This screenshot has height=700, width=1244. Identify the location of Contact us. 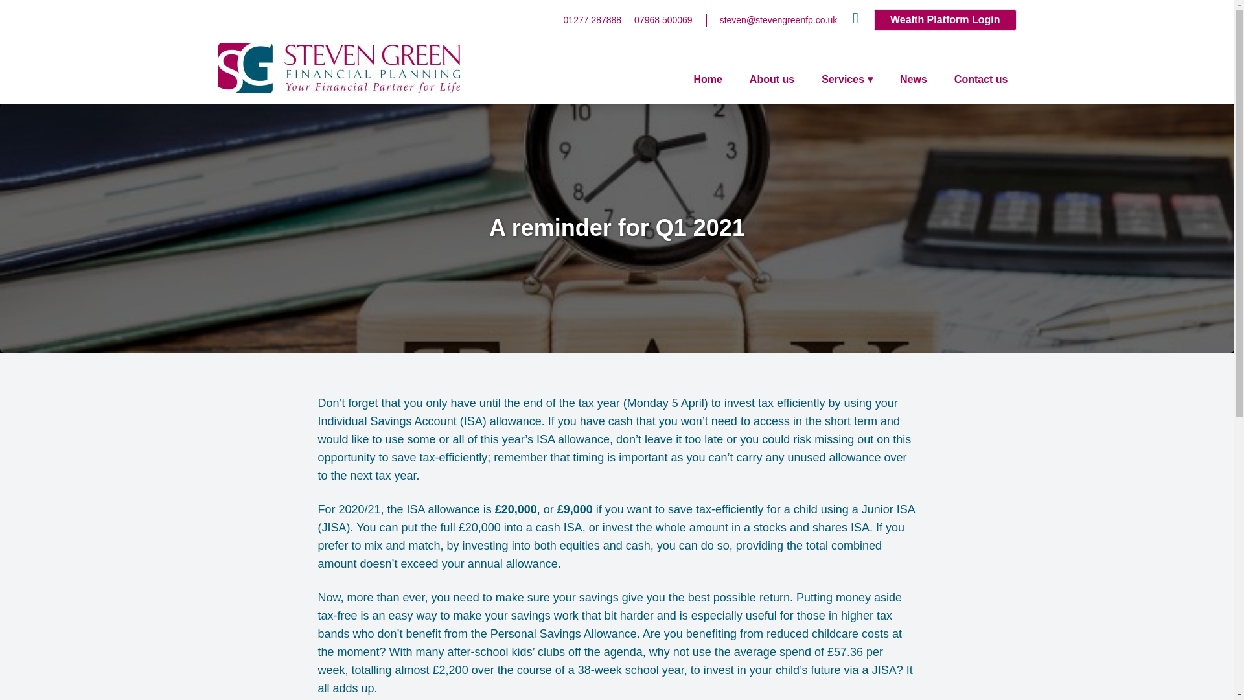
(981, 79).